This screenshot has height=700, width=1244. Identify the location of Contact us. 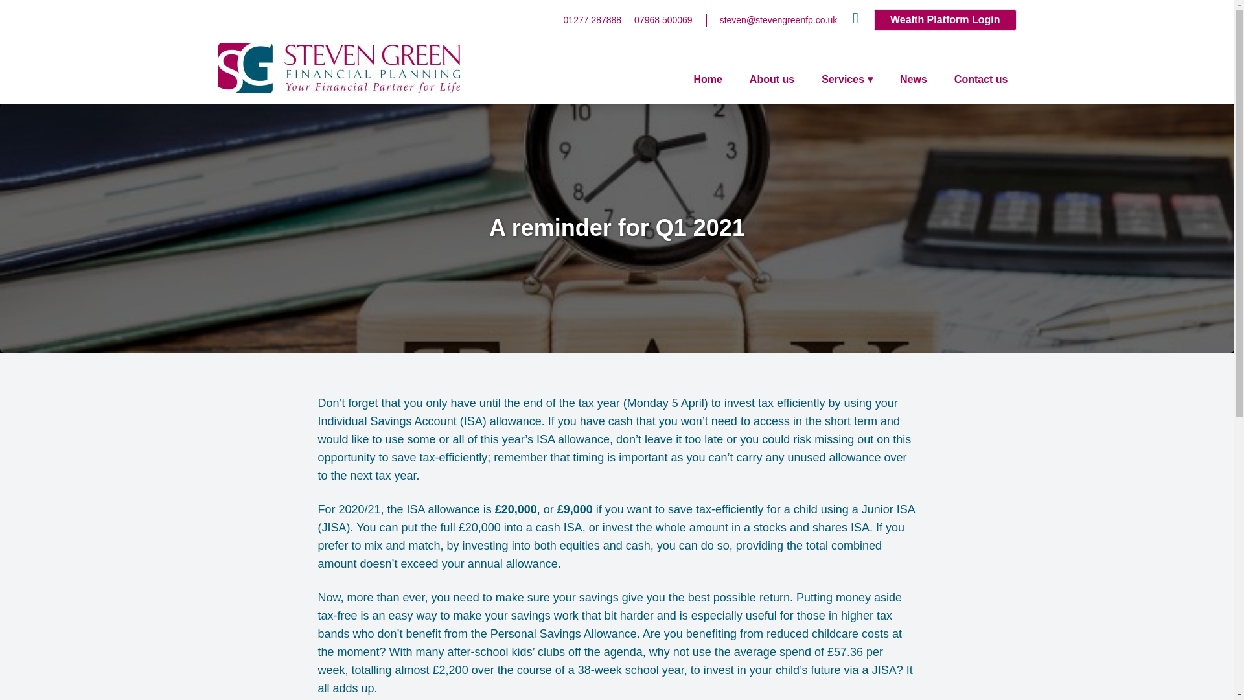
(981, 79).